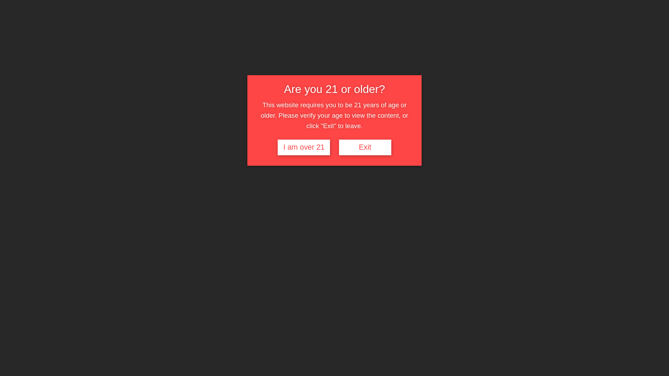  Describe the element at coordinates (368, 28) in the screenshot. I see `Fucks Tag` at that location.